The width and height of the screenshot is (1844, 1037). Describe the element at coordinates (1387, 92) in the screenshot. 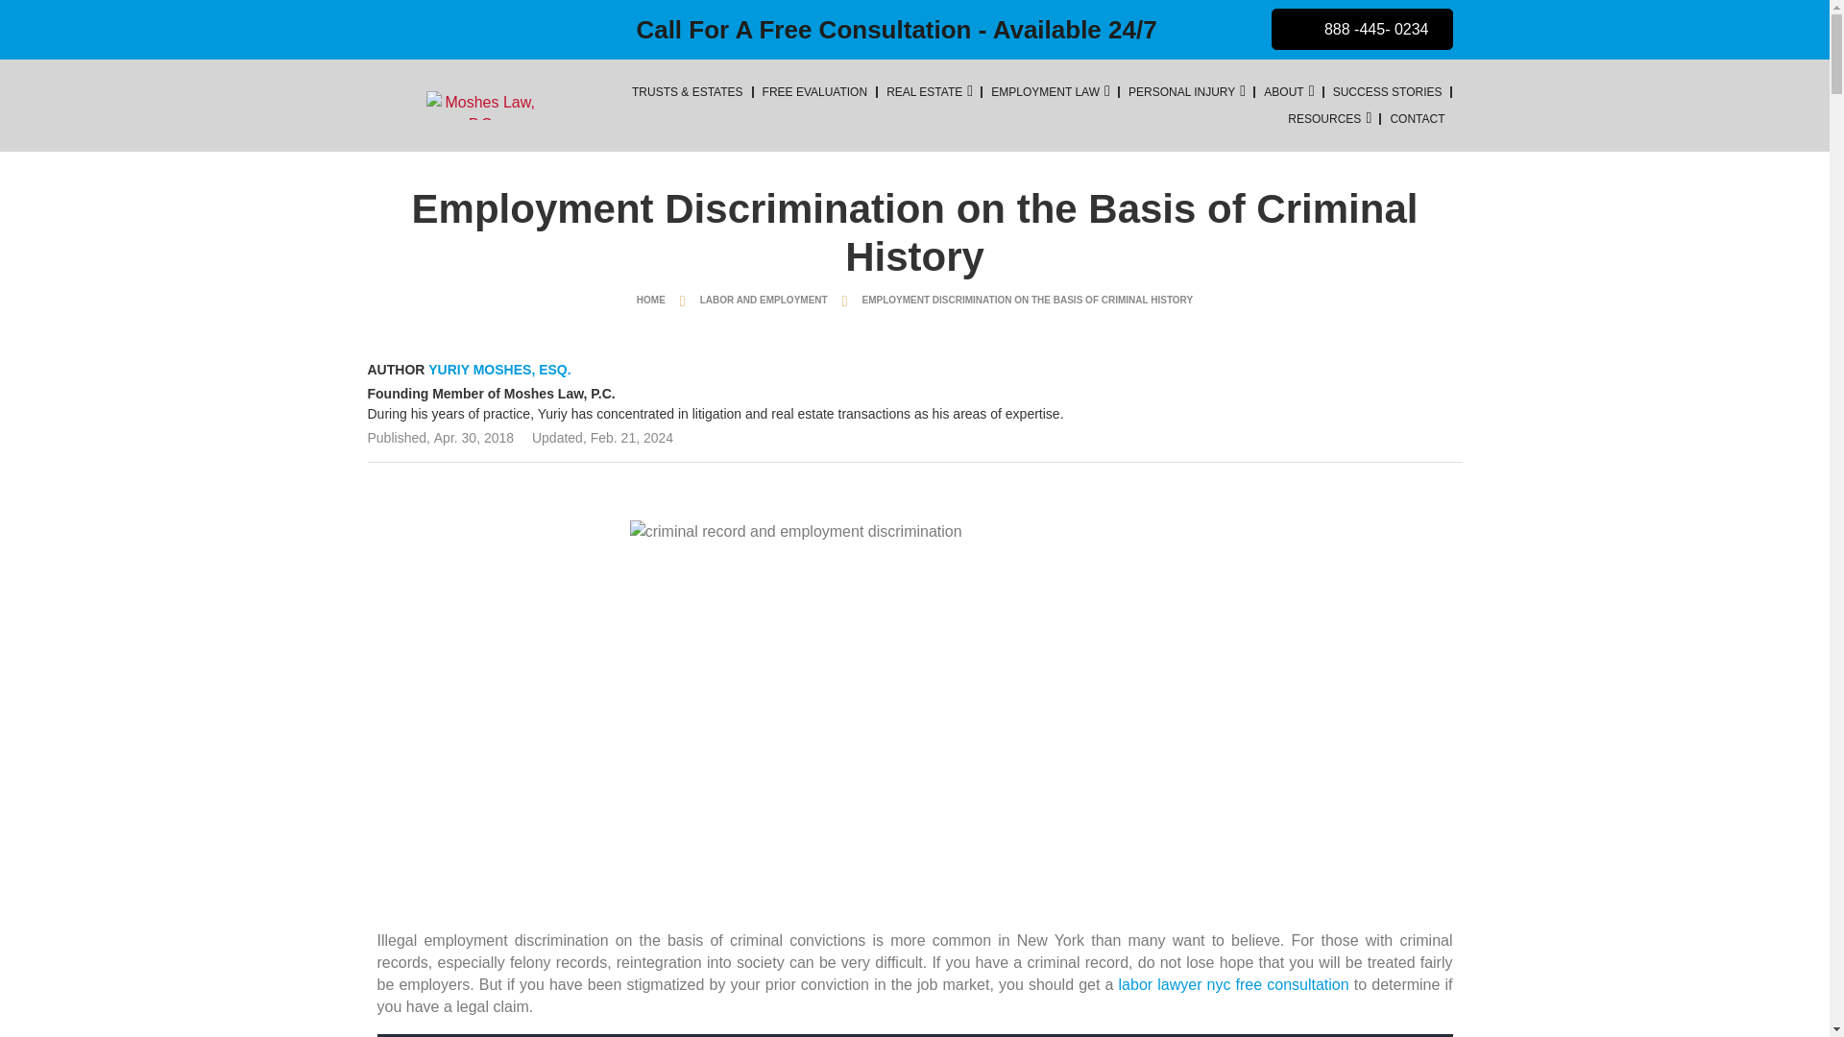

I see `SUCCESS STORIES` at that location.